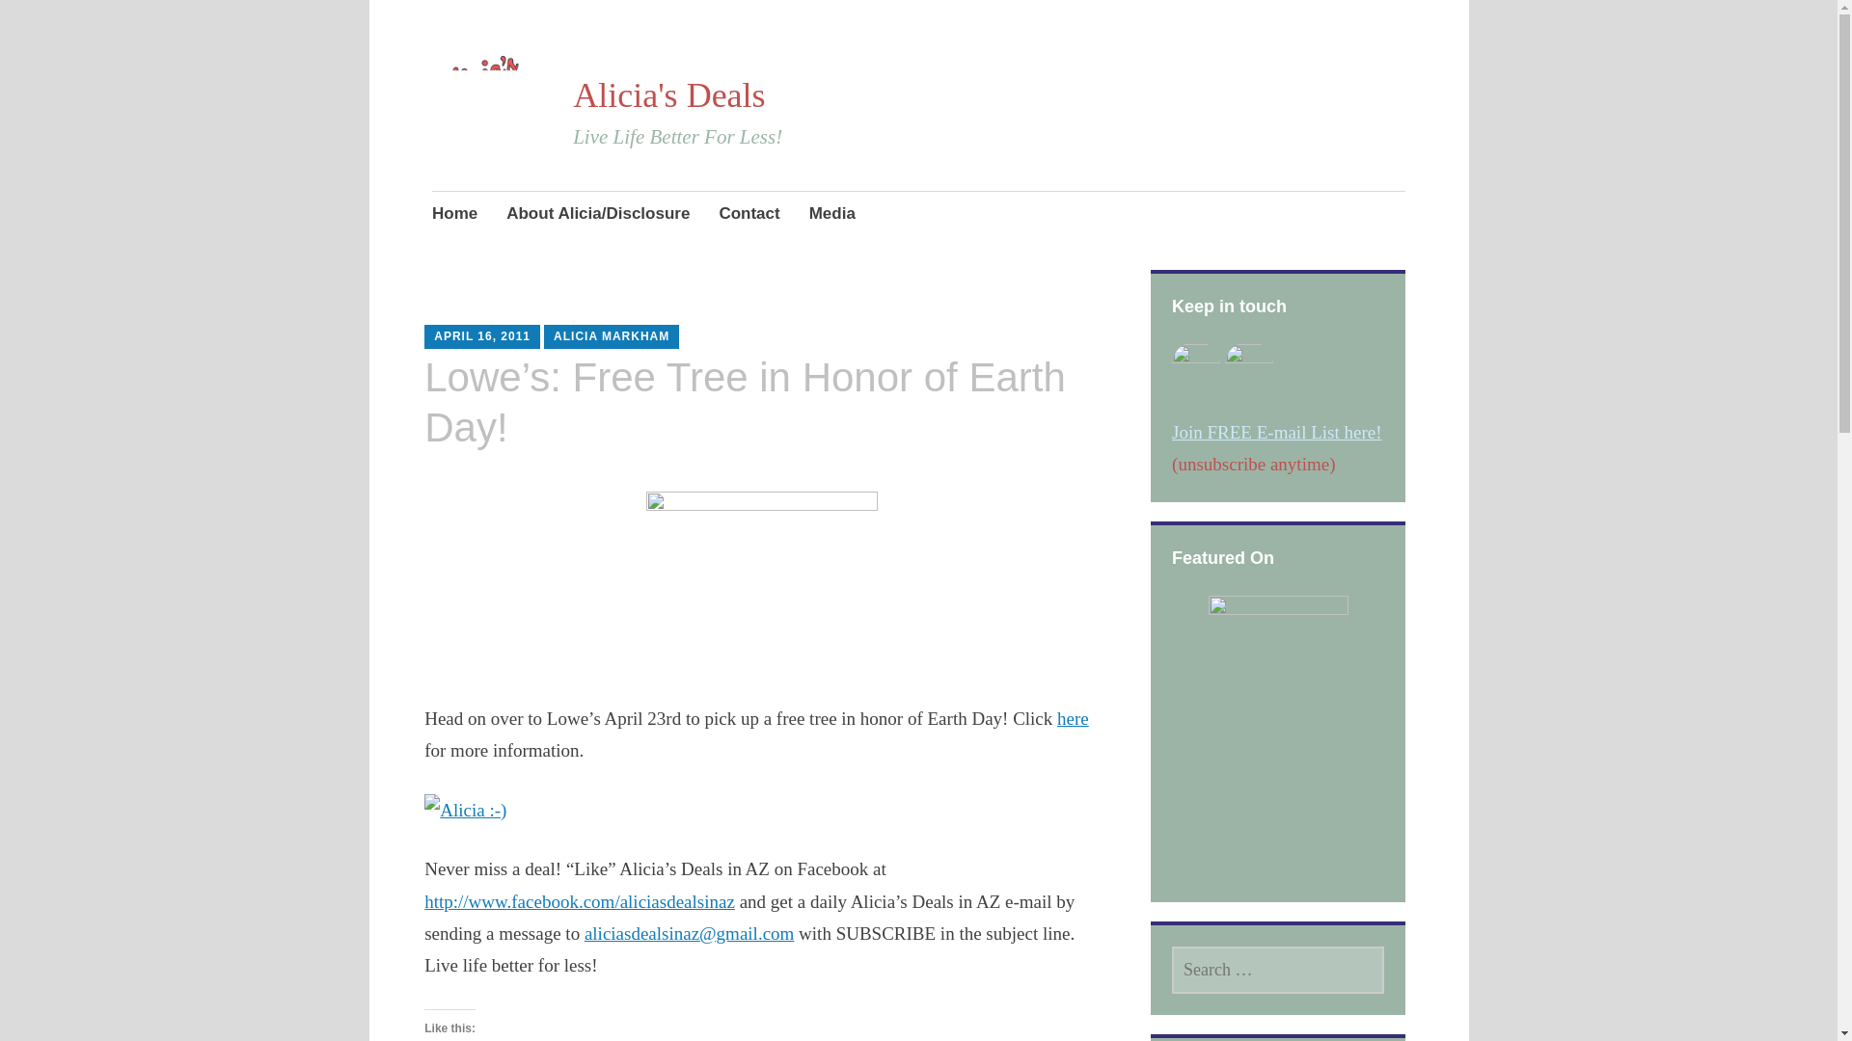  What do you see at coordinates (612, 336) in the screenshot?
I see `ALICIA MARKHAM` at bounding box center [612, 336].